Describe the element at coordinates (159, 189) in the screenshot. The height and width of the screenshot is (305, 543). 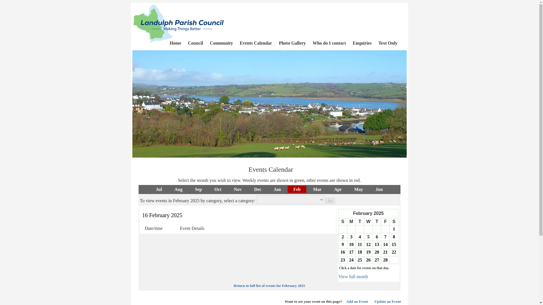
I see `Jul` at that location.